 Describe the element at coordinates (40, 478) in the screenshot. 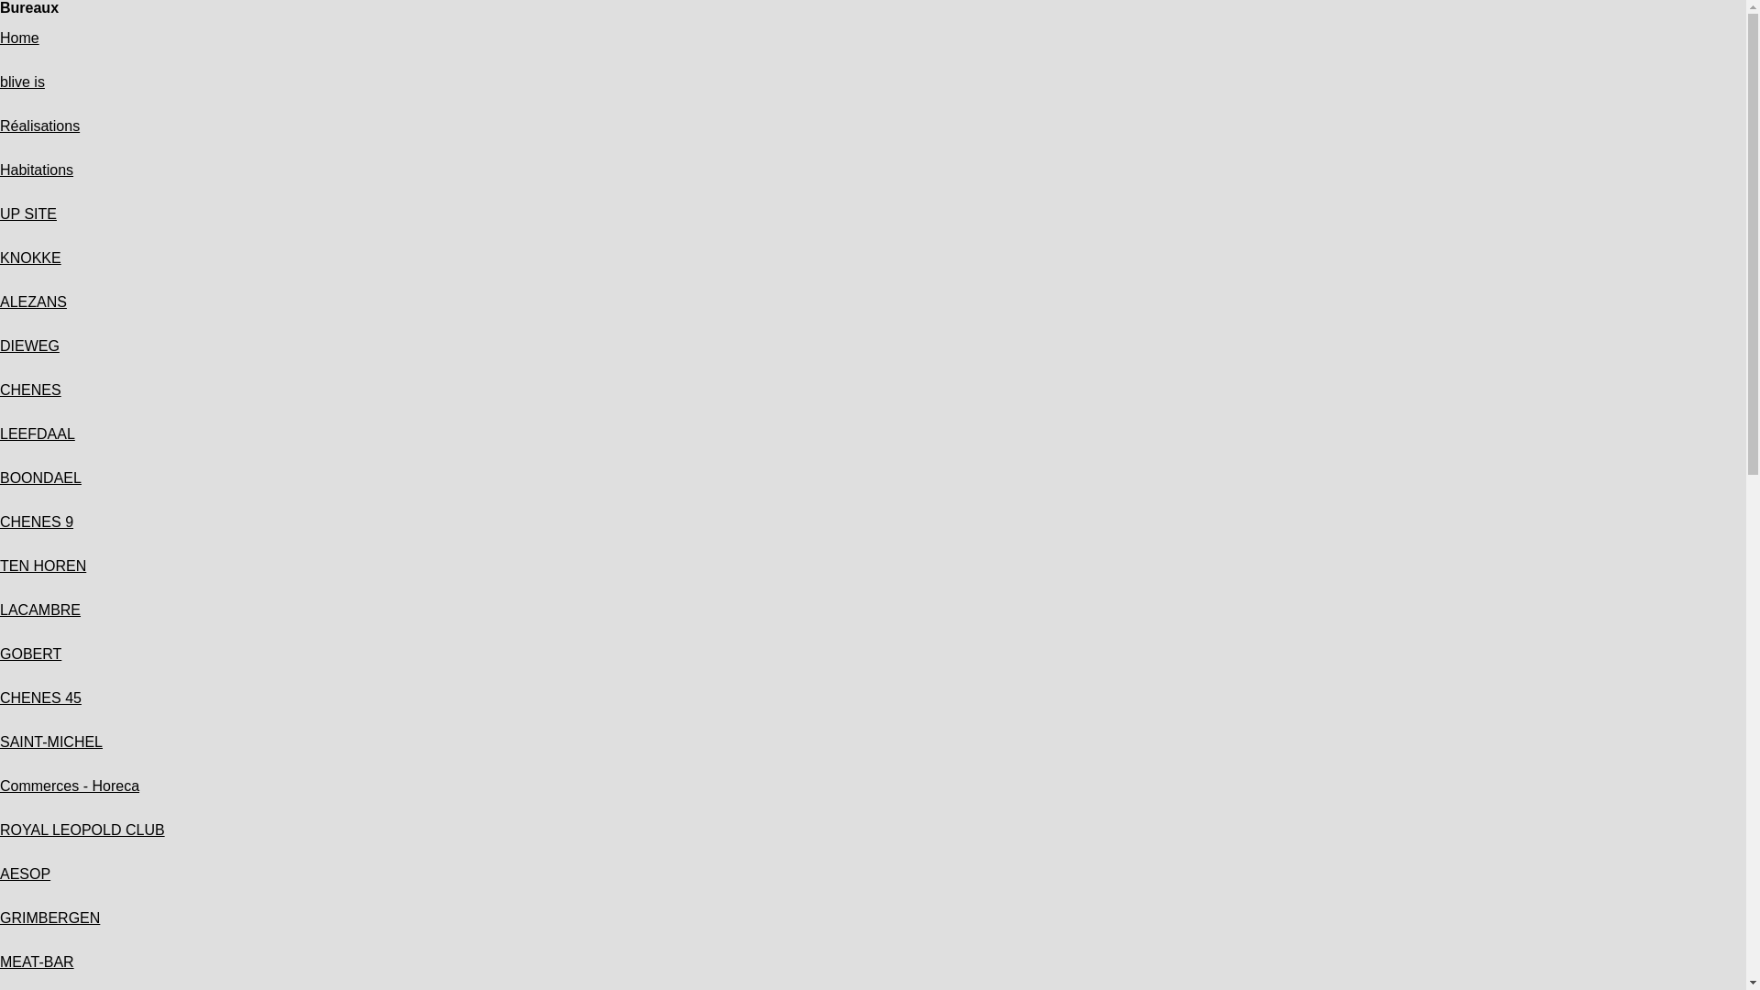

I see `BOONDAEL` at that location.